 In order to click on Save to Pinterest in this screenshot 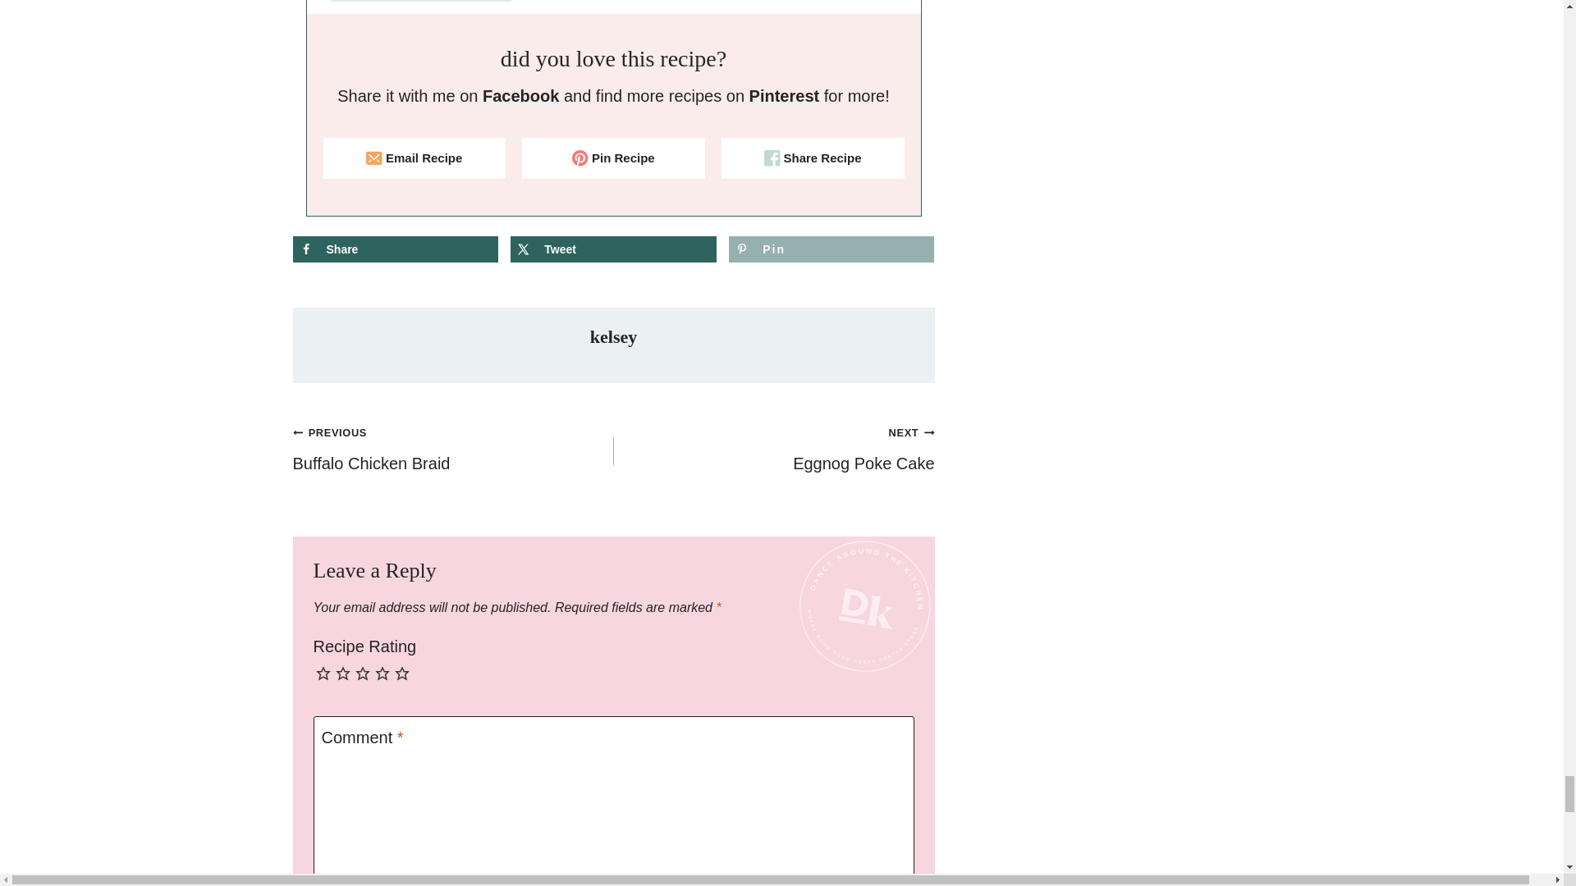, I will do `click(831, 249)`.